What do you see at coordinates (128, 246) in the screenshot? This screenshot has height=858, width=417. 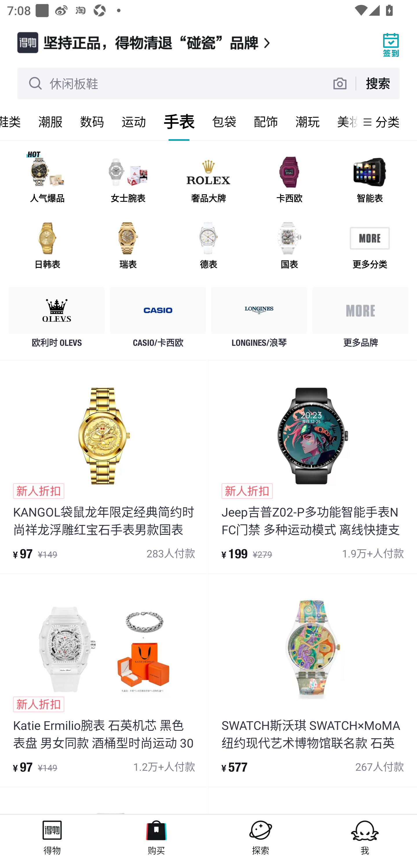 I see `瑞表` at bounding box center [128, 246].